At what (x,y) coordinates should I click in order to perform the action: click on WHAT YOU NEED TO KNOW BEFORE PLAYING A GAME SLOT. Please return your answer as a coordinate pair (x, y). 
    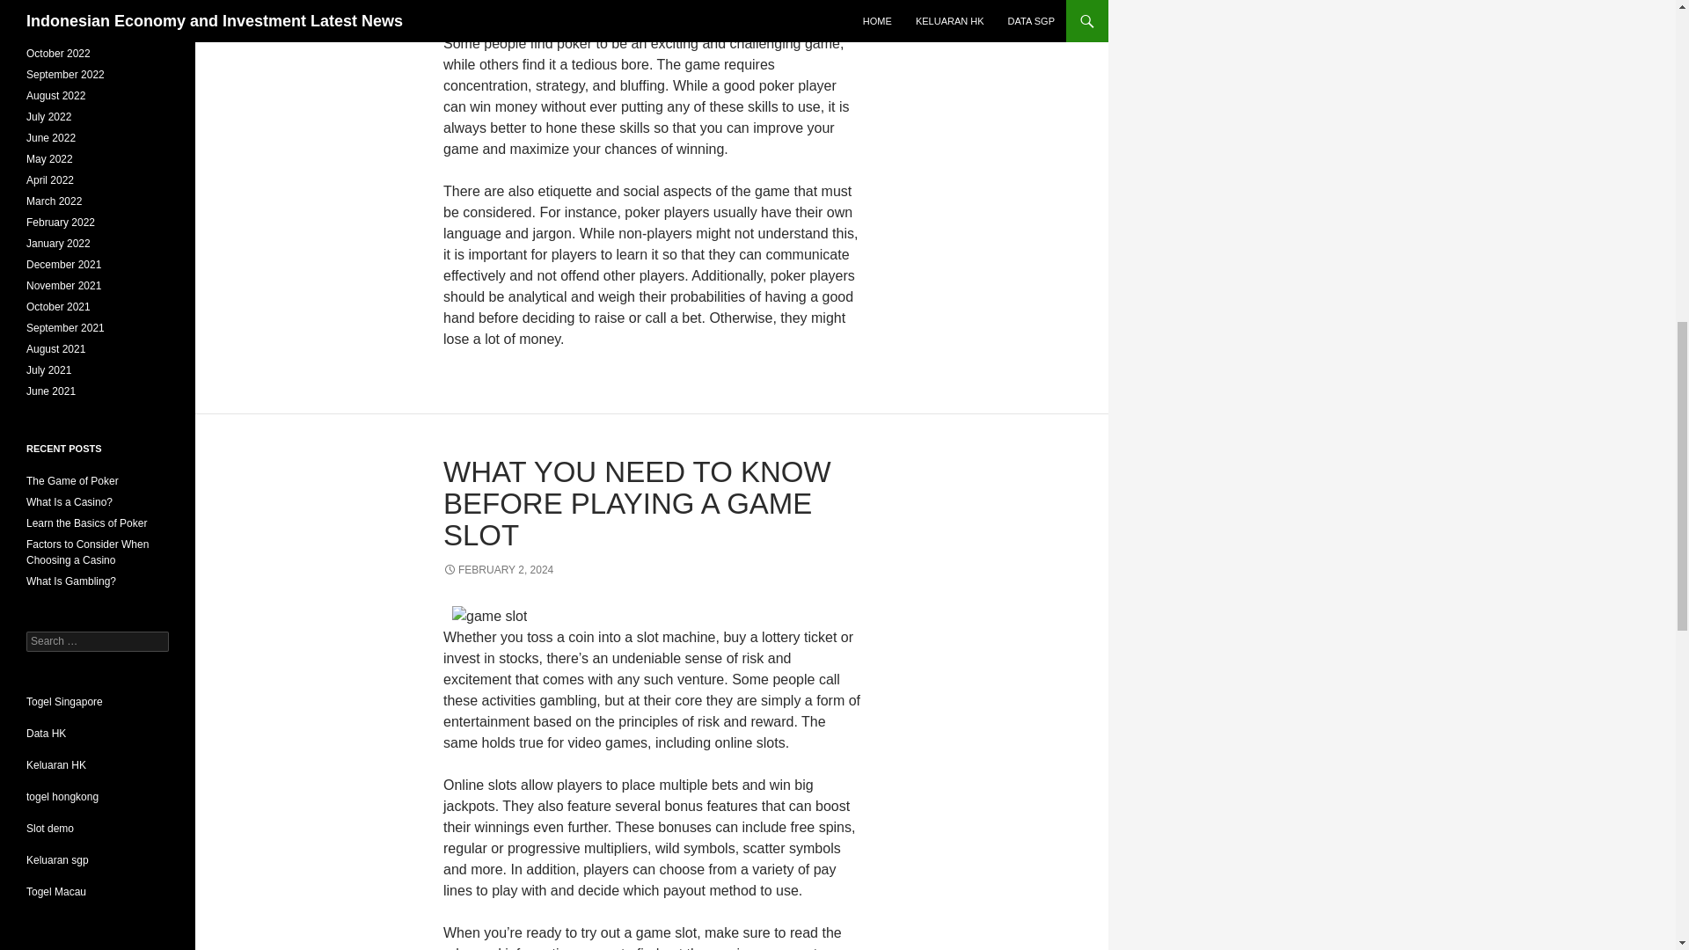
    Looking at the image, I should click on (637, 503).